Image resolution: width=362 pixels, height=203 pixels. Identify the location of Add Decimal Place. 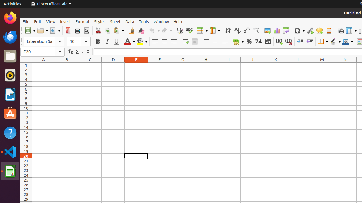
(279, 42).